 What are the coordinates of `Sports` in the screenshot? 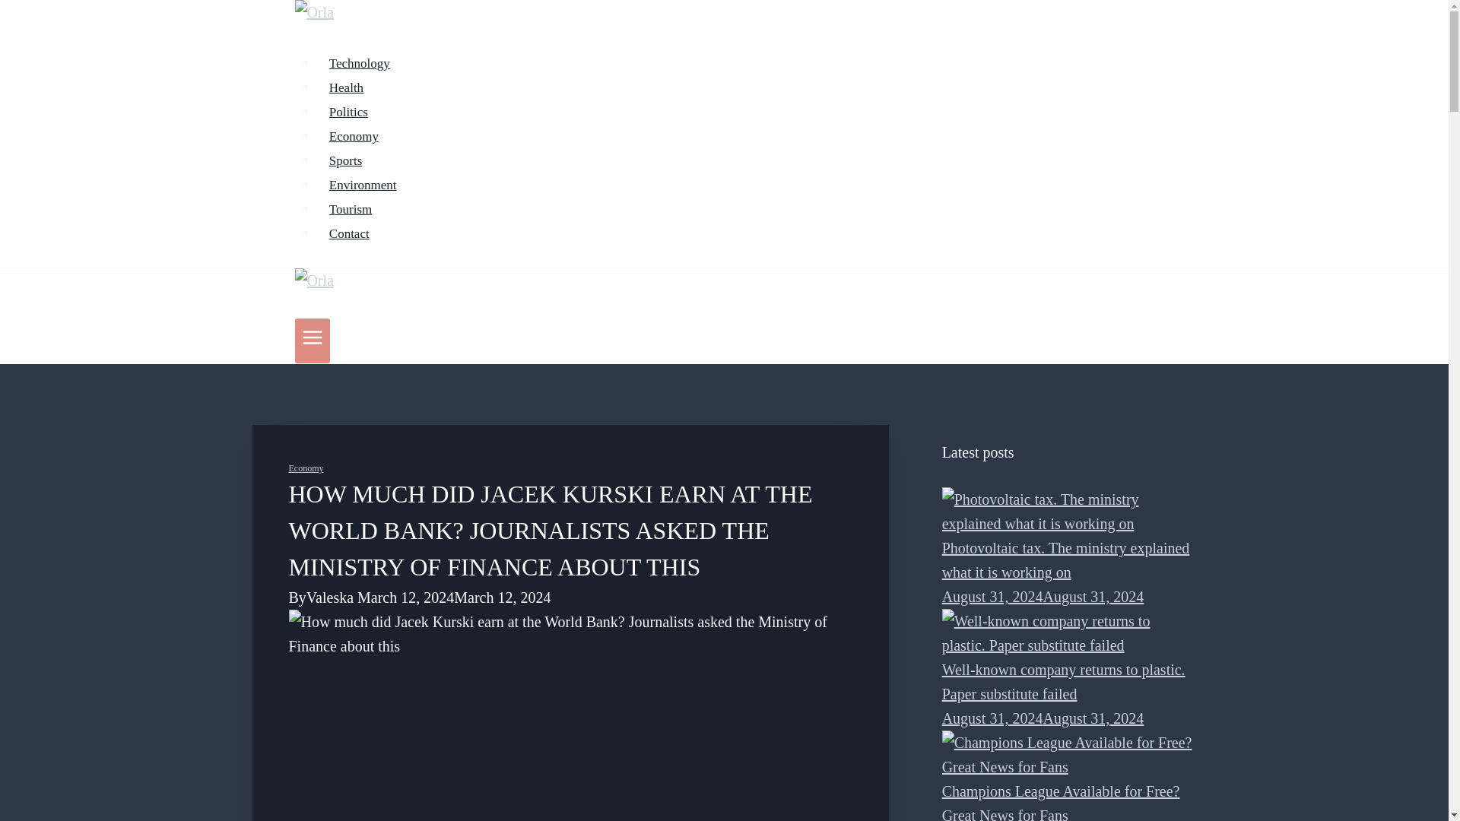 It's located at (345, 161).